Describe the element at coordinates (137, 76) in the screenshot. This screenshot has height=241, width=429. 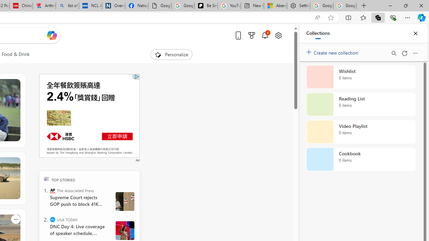
I see `Class: qc-adchoices-icon` at that location.